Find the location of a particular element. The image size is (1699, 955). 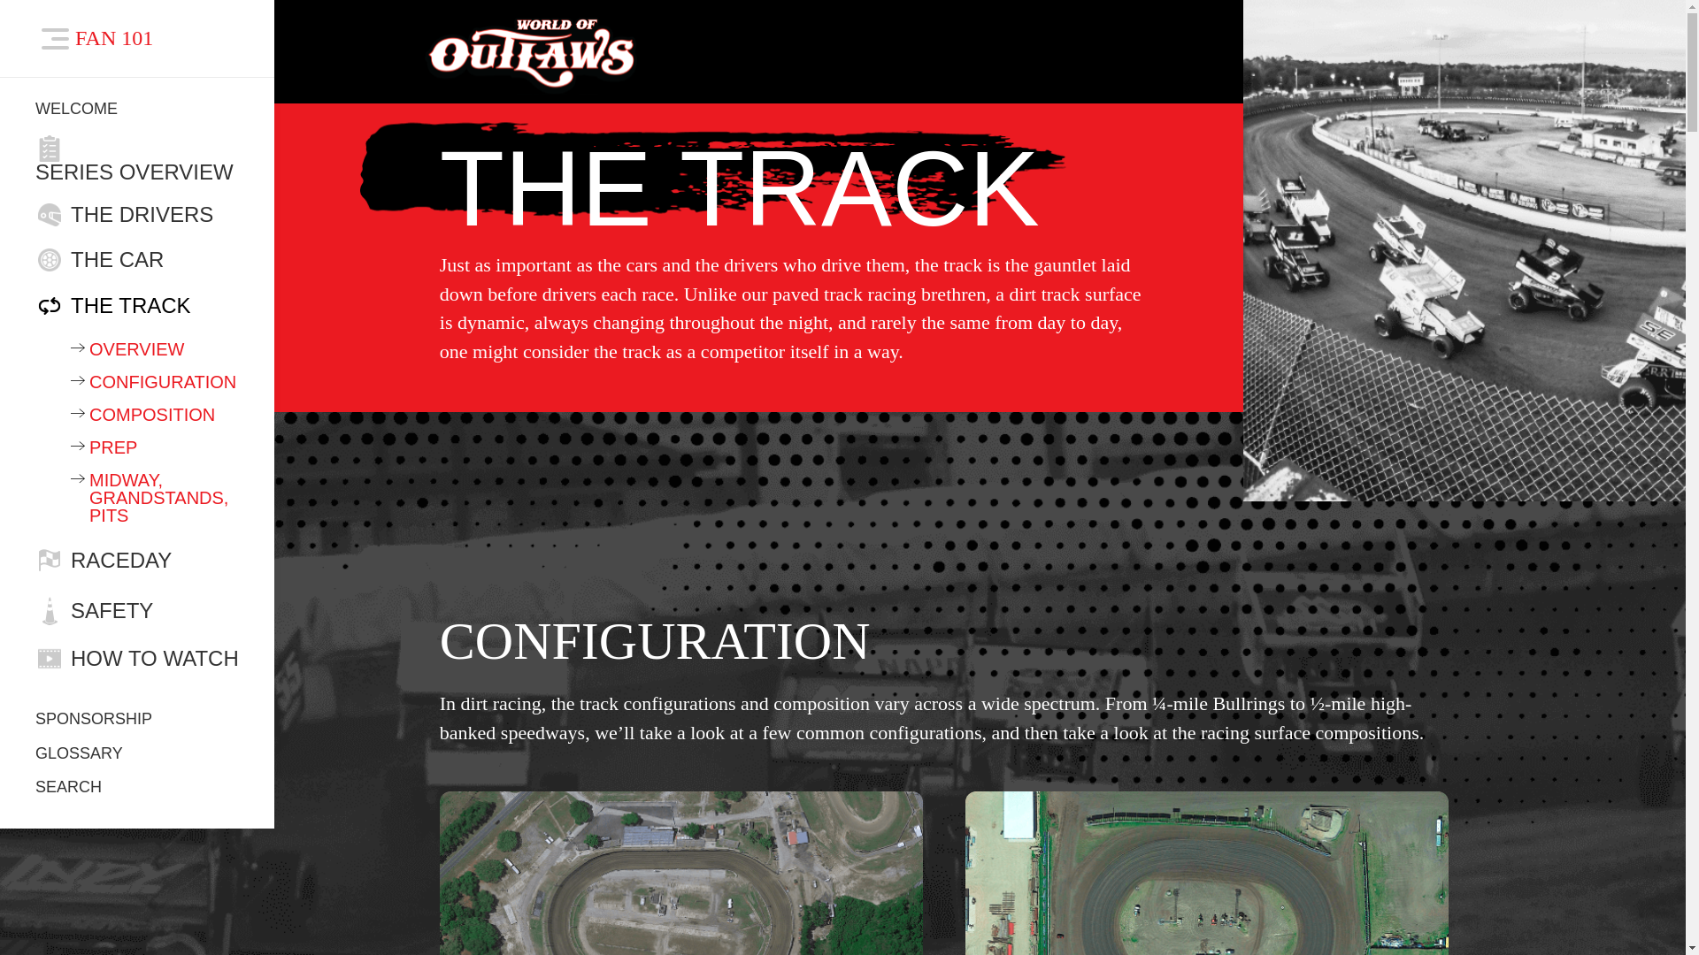

OVERVIEW is located at coordinates (155, 348).